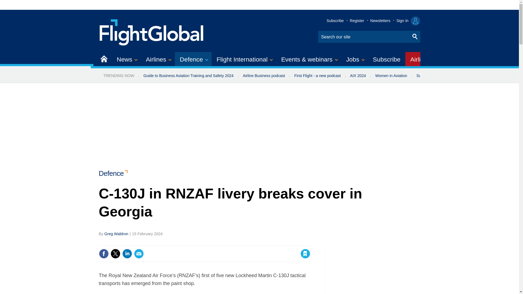 Image resolution: width=523 pixels, height=294 pixels. Describe the element at coordinates (127, 254) in the screenshot. I see `Share this on Linked in` at that location.